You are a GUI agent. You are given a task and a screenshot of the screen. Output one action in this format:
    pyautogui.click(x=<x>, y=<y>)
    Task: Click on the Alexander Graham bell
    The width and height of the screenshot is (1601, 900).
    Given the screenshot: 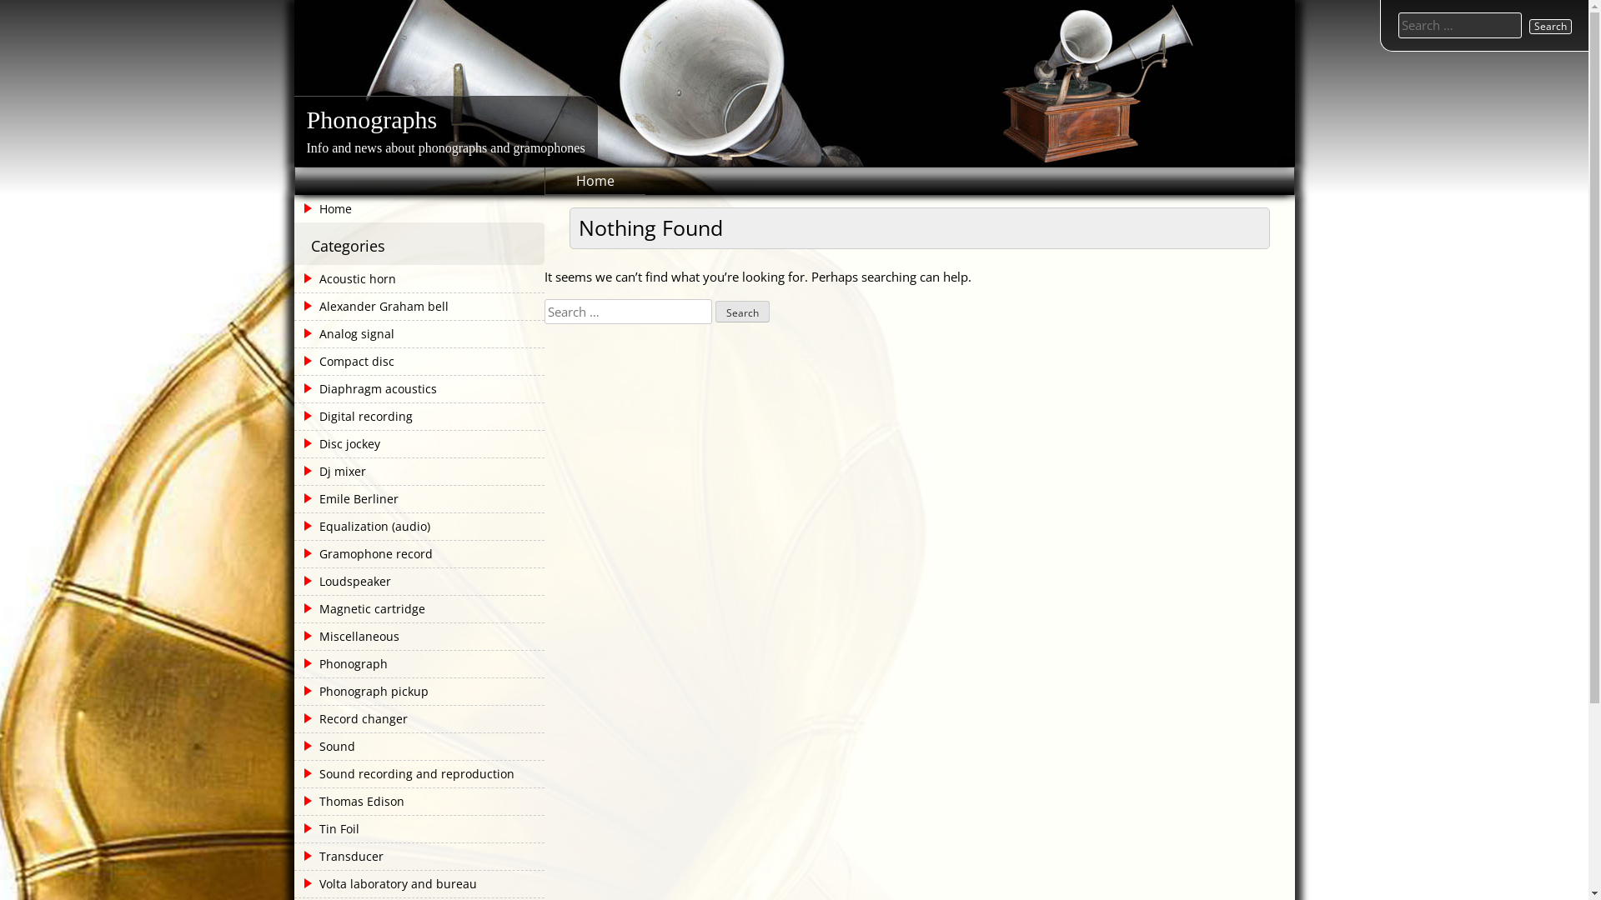 What is the action you would take?
    pyautogui.click(x=373, y=307)
    